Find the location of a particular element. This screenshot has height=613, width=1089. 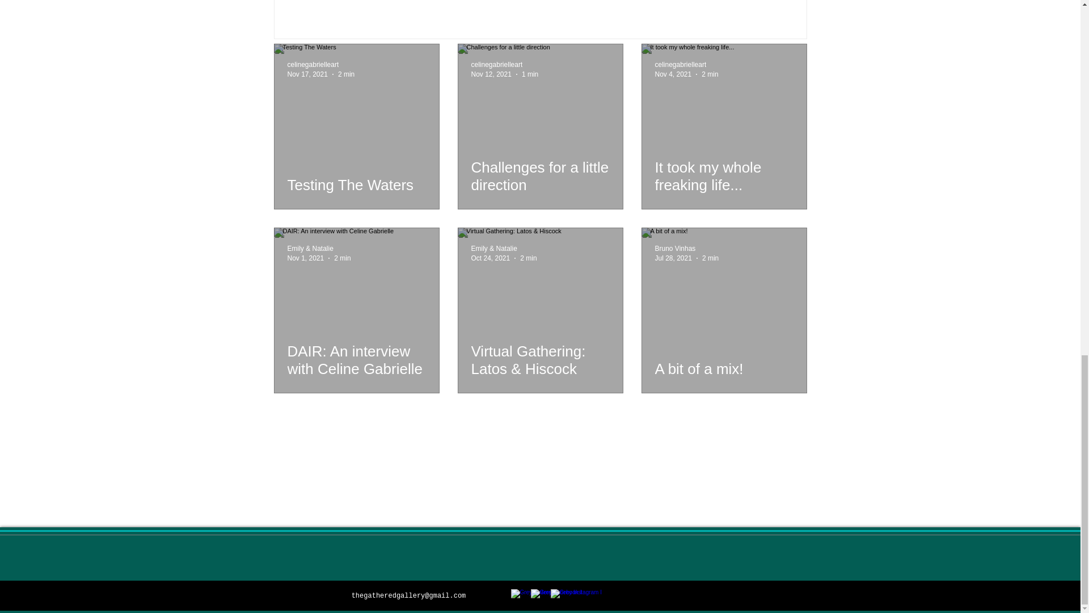

celinegabrielleart is located at coordinates (679, 64).